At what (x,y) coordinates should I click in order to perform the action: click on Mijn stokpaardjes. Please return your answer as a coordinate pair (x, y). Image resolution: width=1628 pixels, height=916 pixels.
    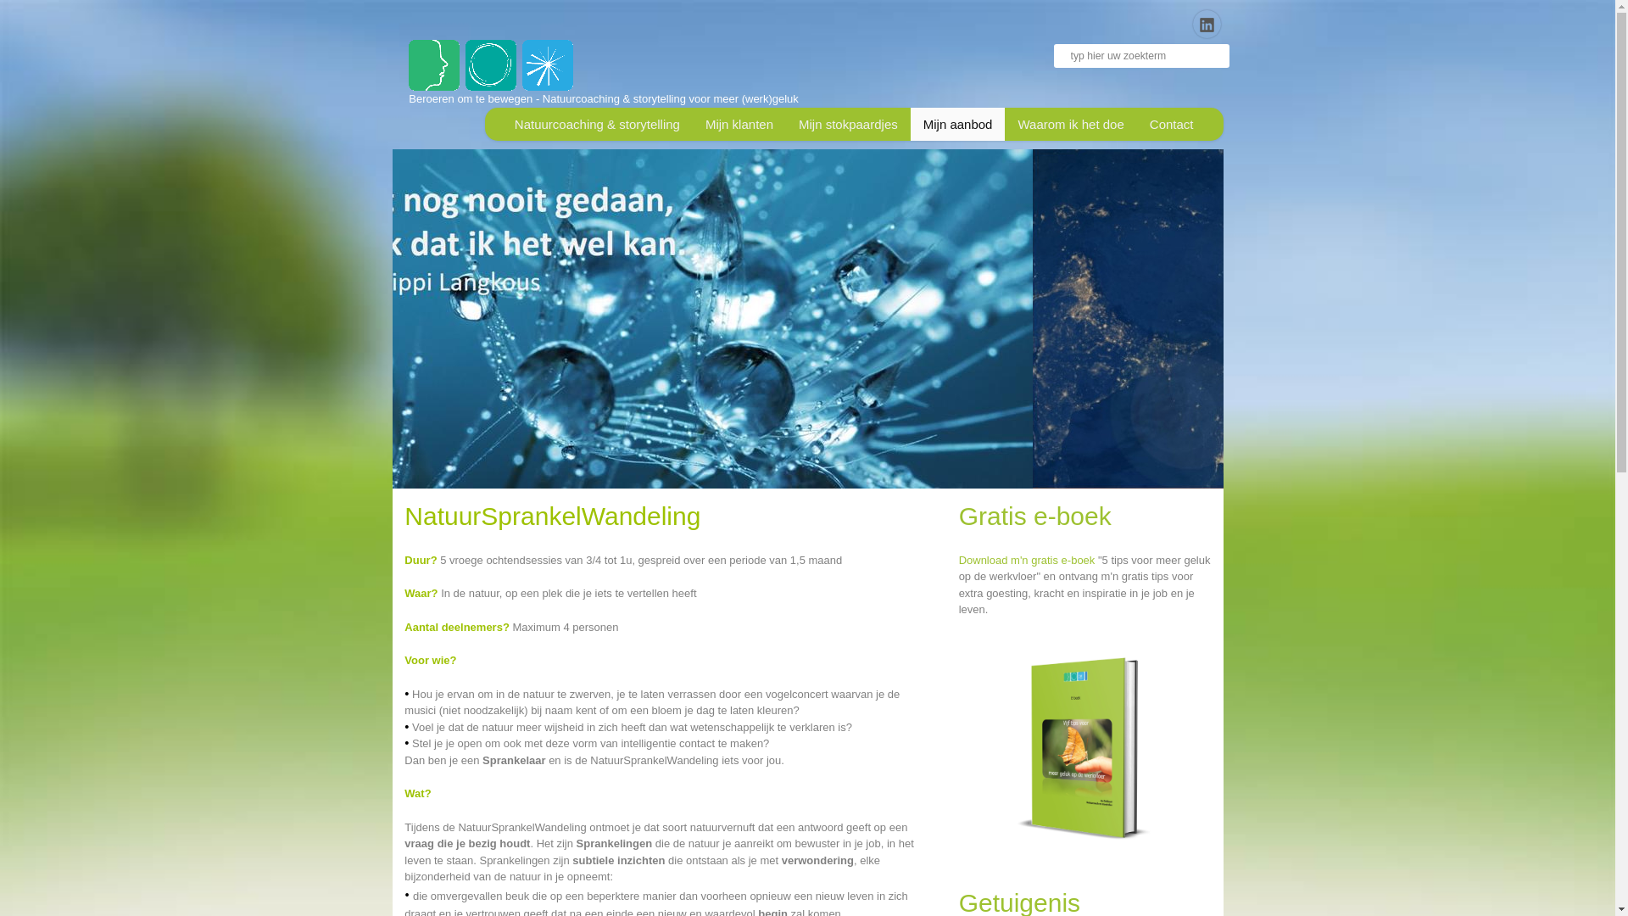
    Looking at the image, I should click on (848, 124).